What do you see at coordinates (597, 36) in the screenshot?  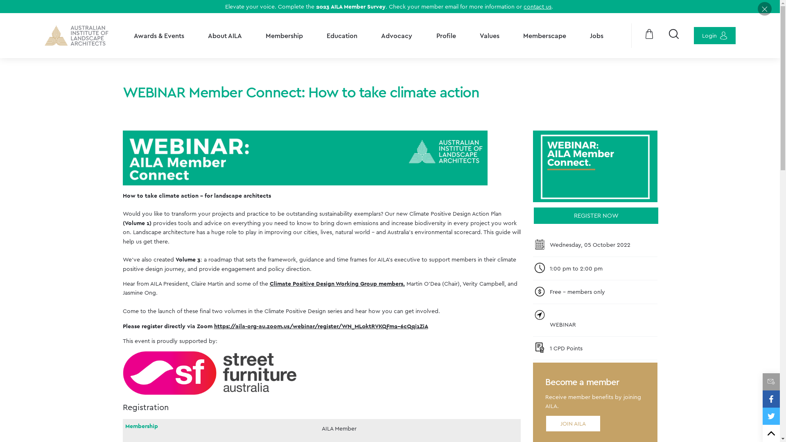 I see `Jobs` at bounding box center [597, 36].